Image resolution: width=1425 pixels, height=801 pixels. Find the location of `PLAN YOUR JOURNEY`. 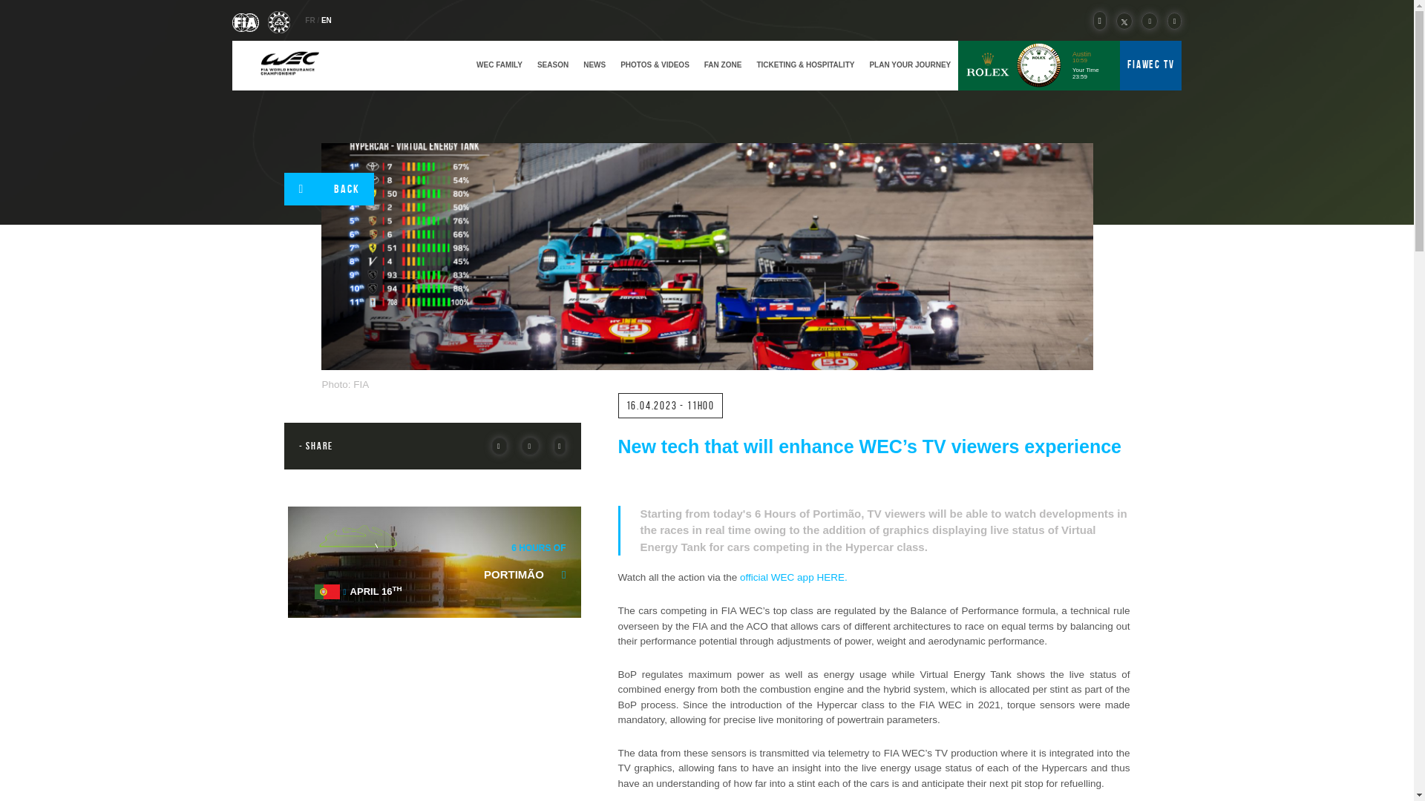

PLAN YOUR JOURNEY is located at coordinates (910, 65).